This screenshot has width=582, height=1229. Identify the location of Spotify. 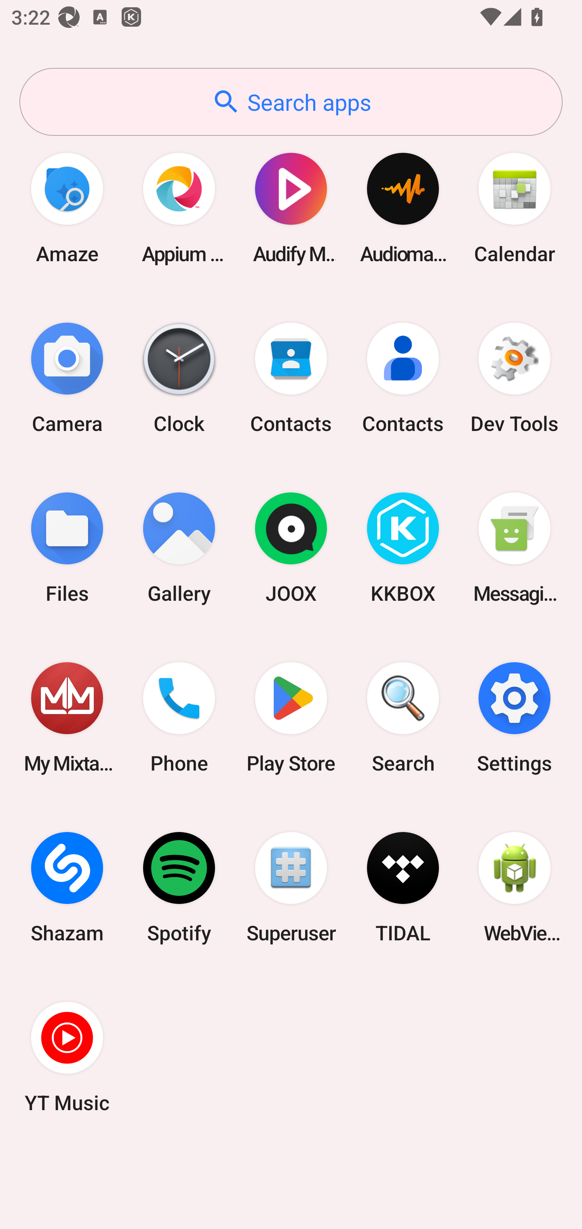
(179, 887).